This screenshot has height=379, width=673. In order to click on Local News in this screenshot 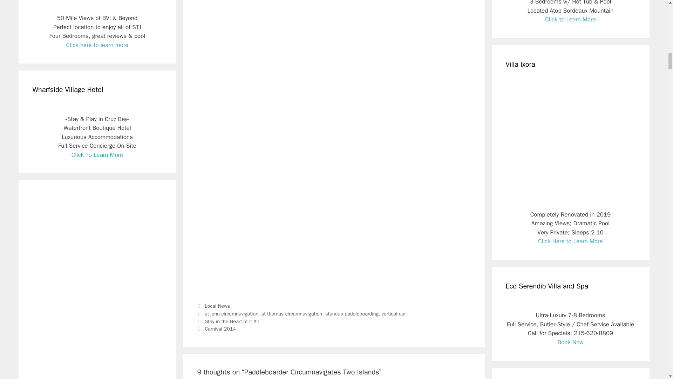, I will do `click(217, 306)`.